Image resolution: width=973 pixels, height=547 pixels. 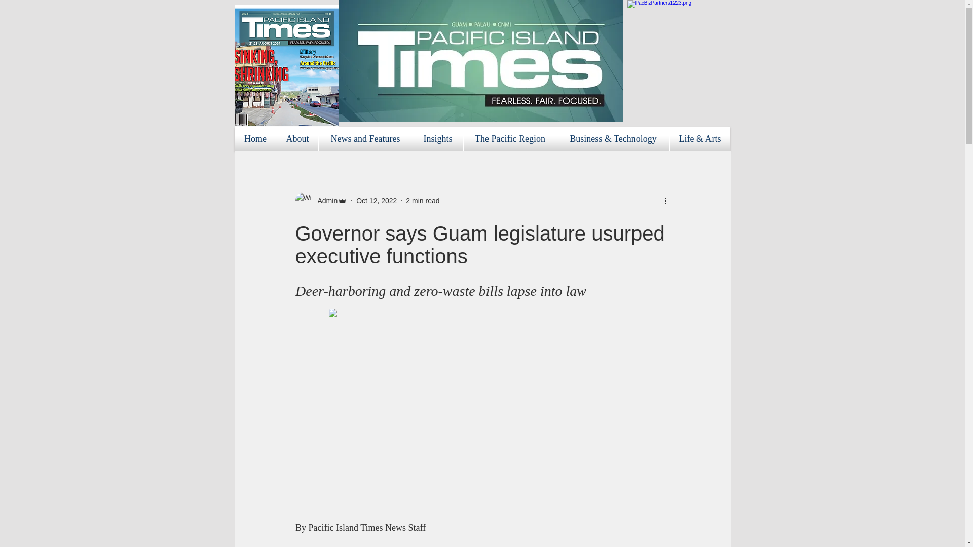 What do you see at coordinates (510, 139) in the screenshot?
I see `The Pacific Region` at bounding box center [510, 139].